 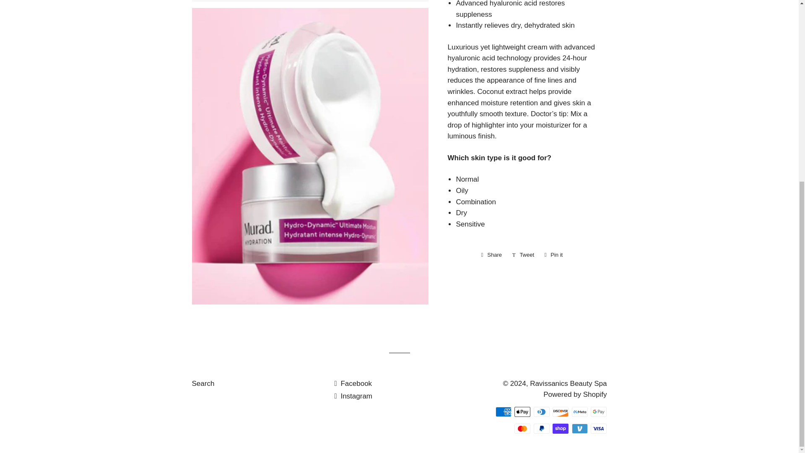 What do you see at coordinates (542, 411) in the screenshot?
I see `Diners Club` at bounding box center [542, 411].